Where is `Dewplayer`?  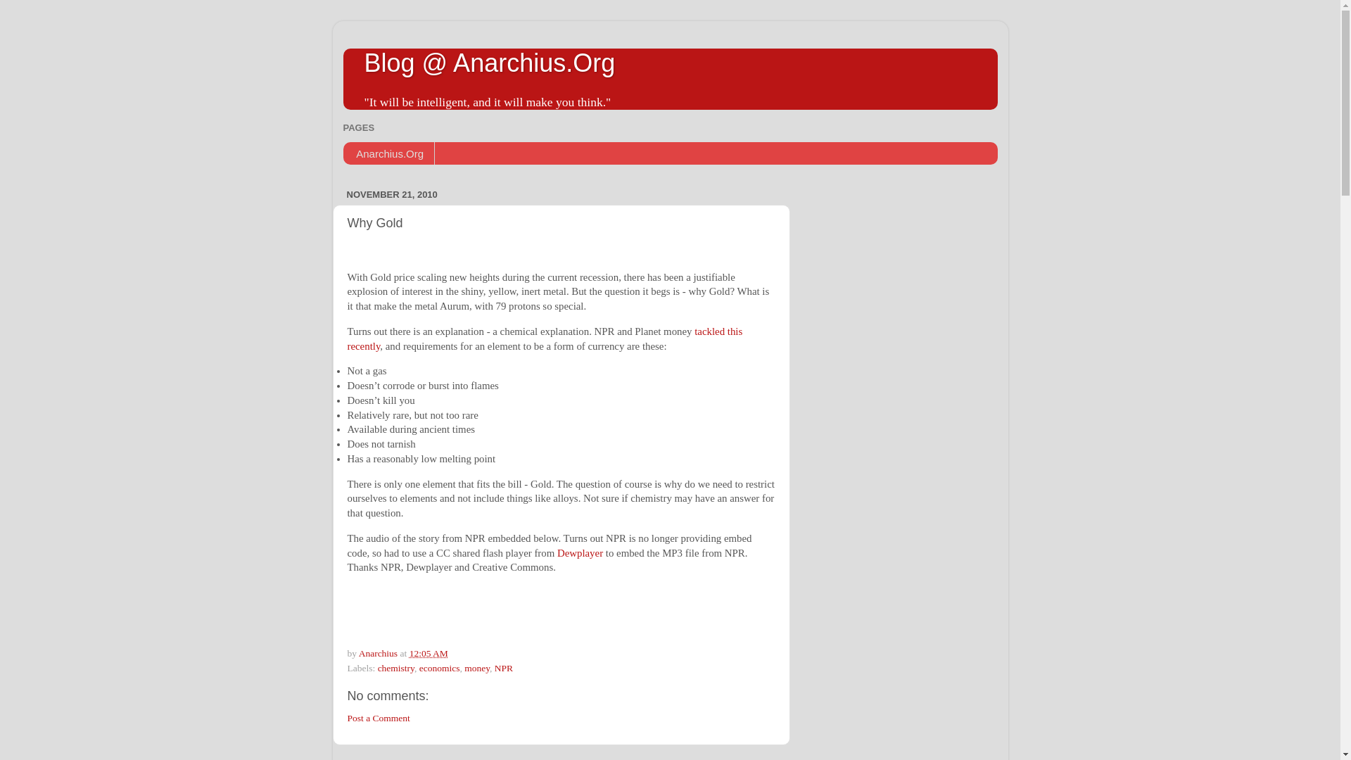
Dewplayer is located at coordinates (580, 552).